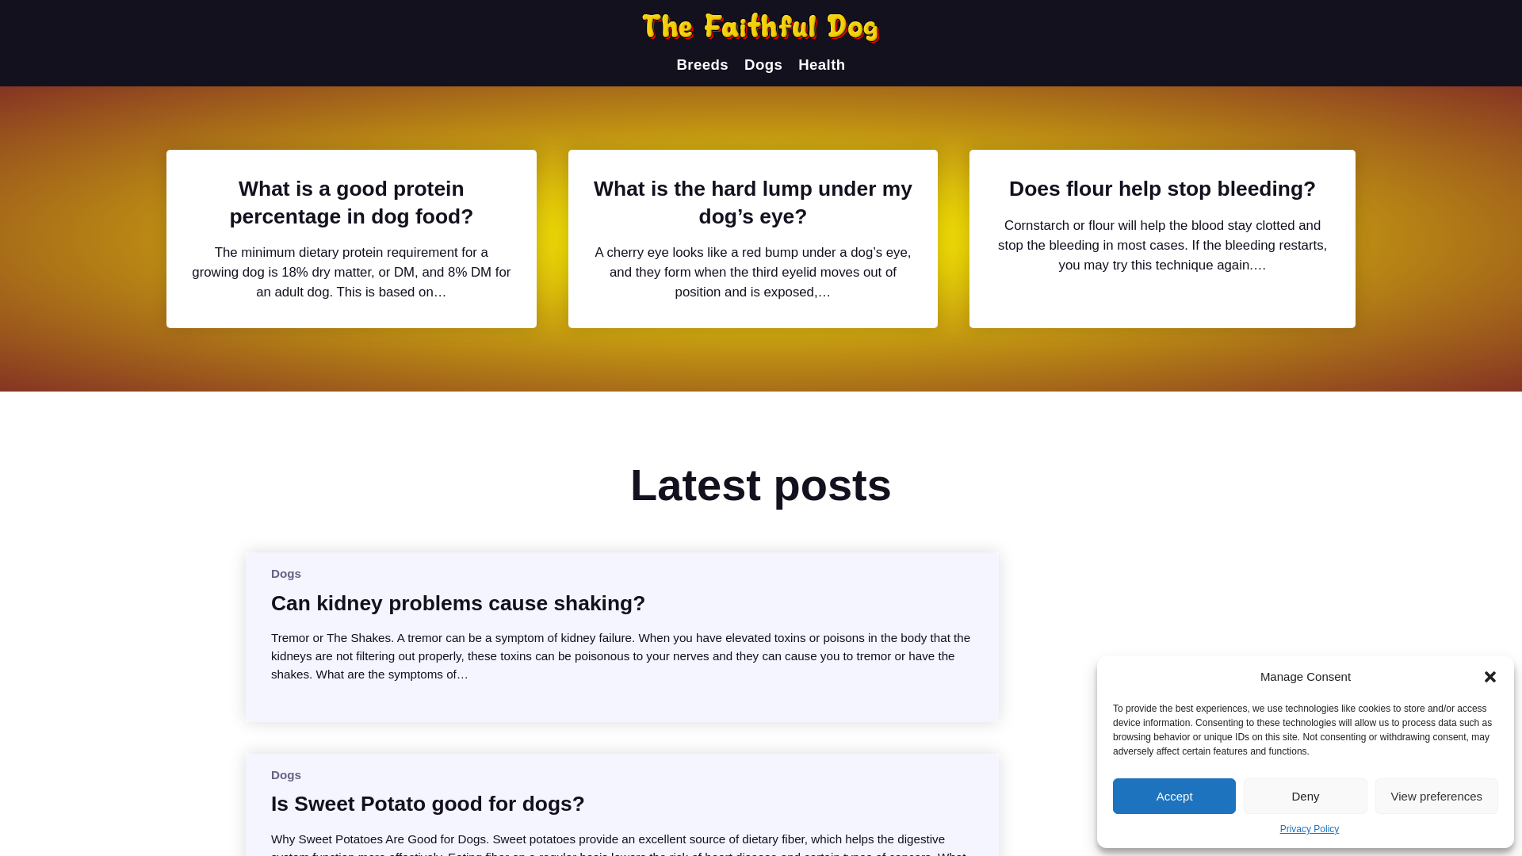 The width and height of the screenshot is (1522, 856). Describe the element at coordinates (702, 65) in the screenshot. I see `Breeds` at that location.